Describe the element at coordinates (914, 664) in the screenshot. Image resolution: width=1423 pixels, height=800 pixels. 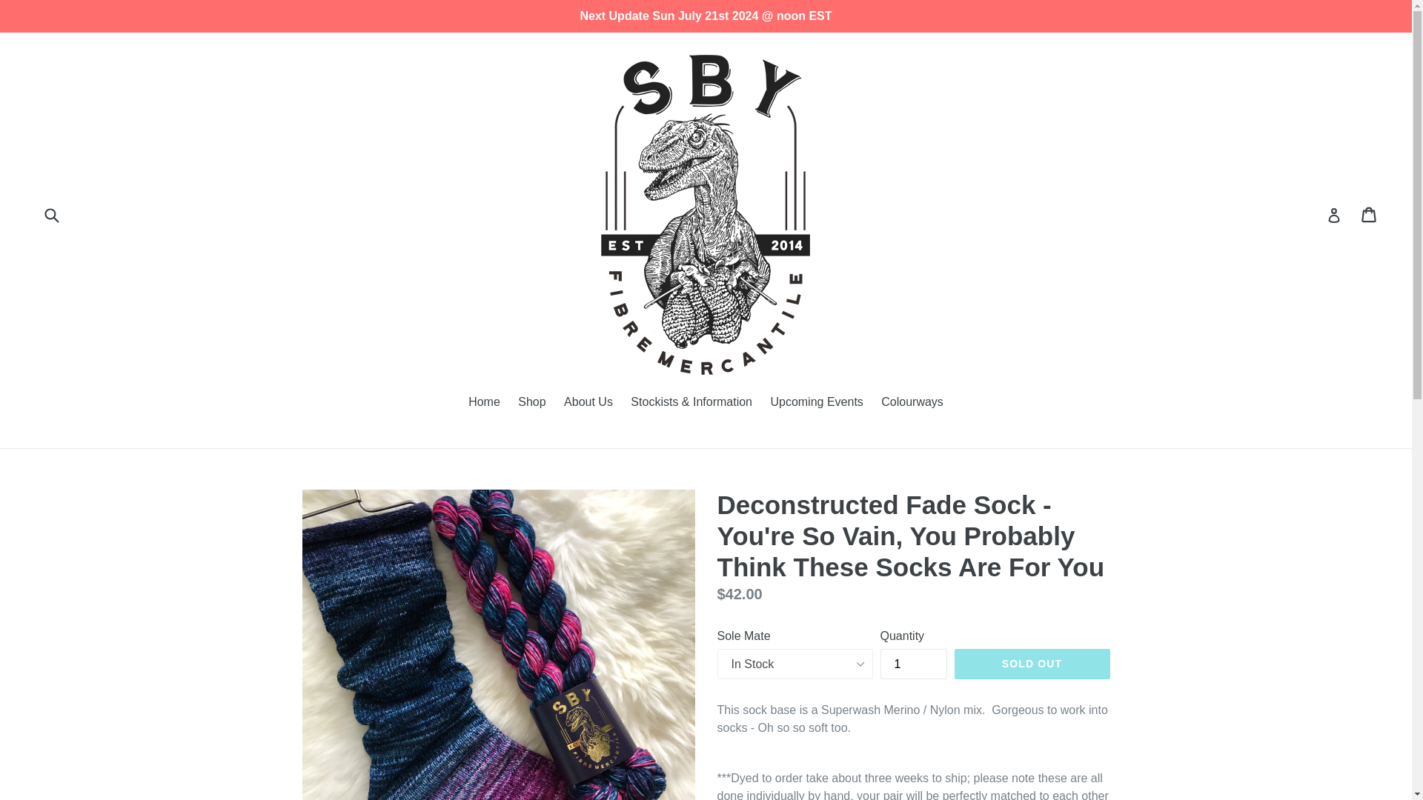
I see `1` at that location.